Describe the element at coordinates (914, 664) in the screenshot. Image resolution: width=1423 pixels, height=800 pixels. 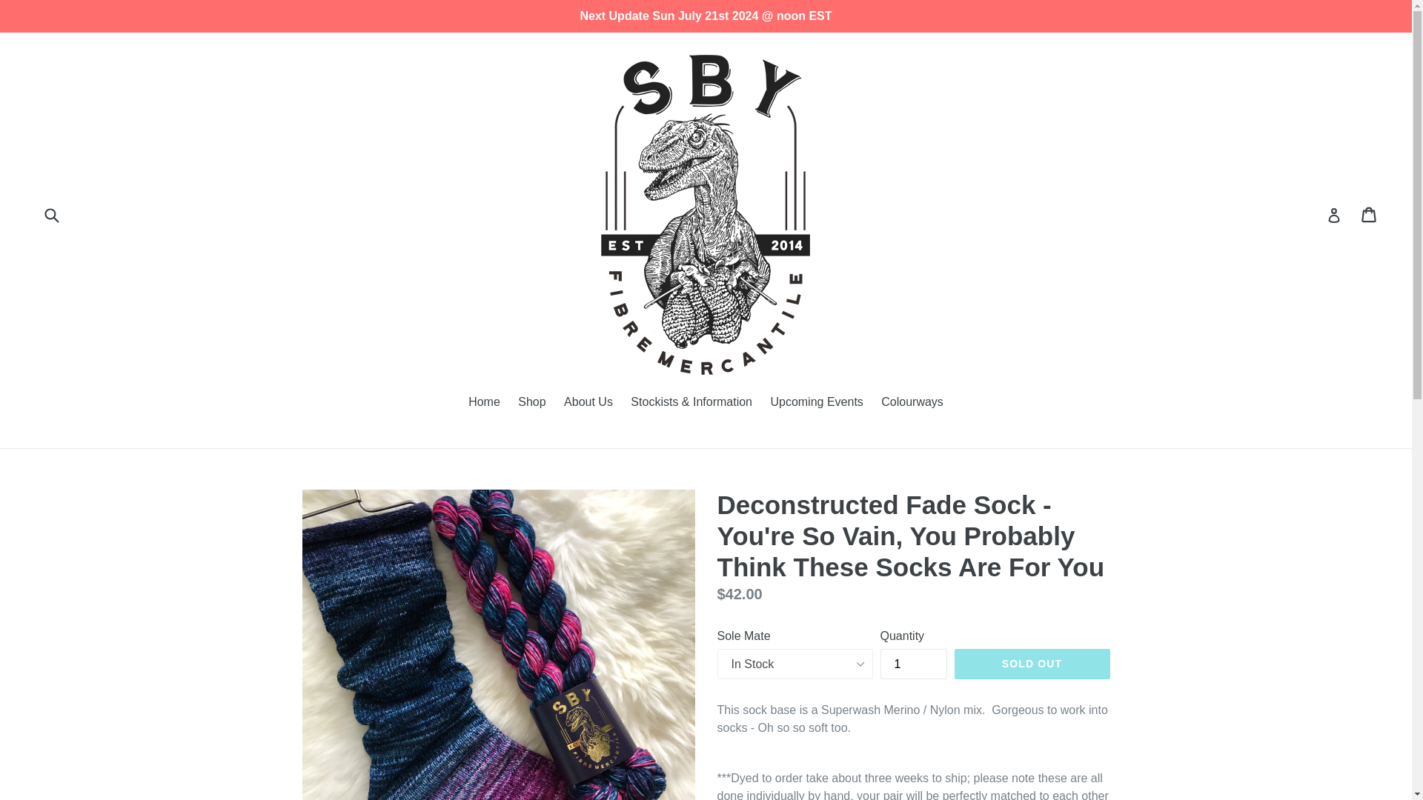
I see `1` at that location.